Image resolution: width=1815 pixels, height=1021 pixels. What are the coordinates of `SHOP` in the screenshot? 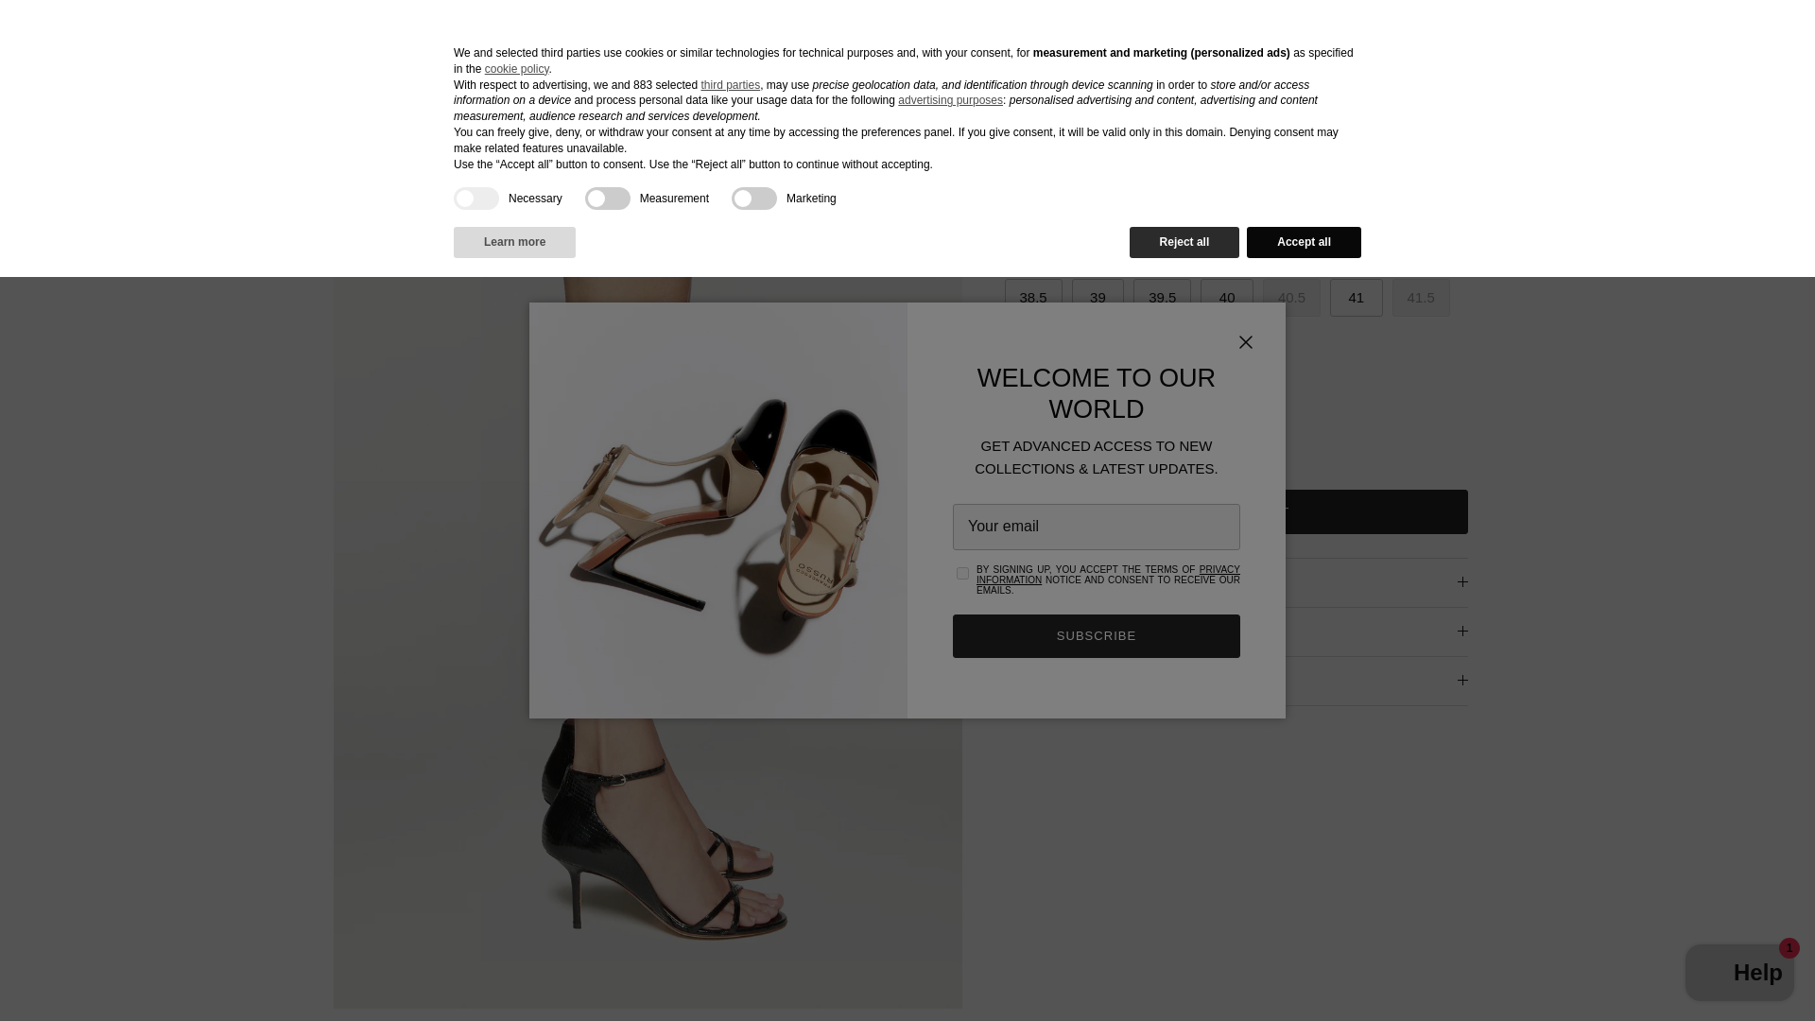 It's located at (170, 39).